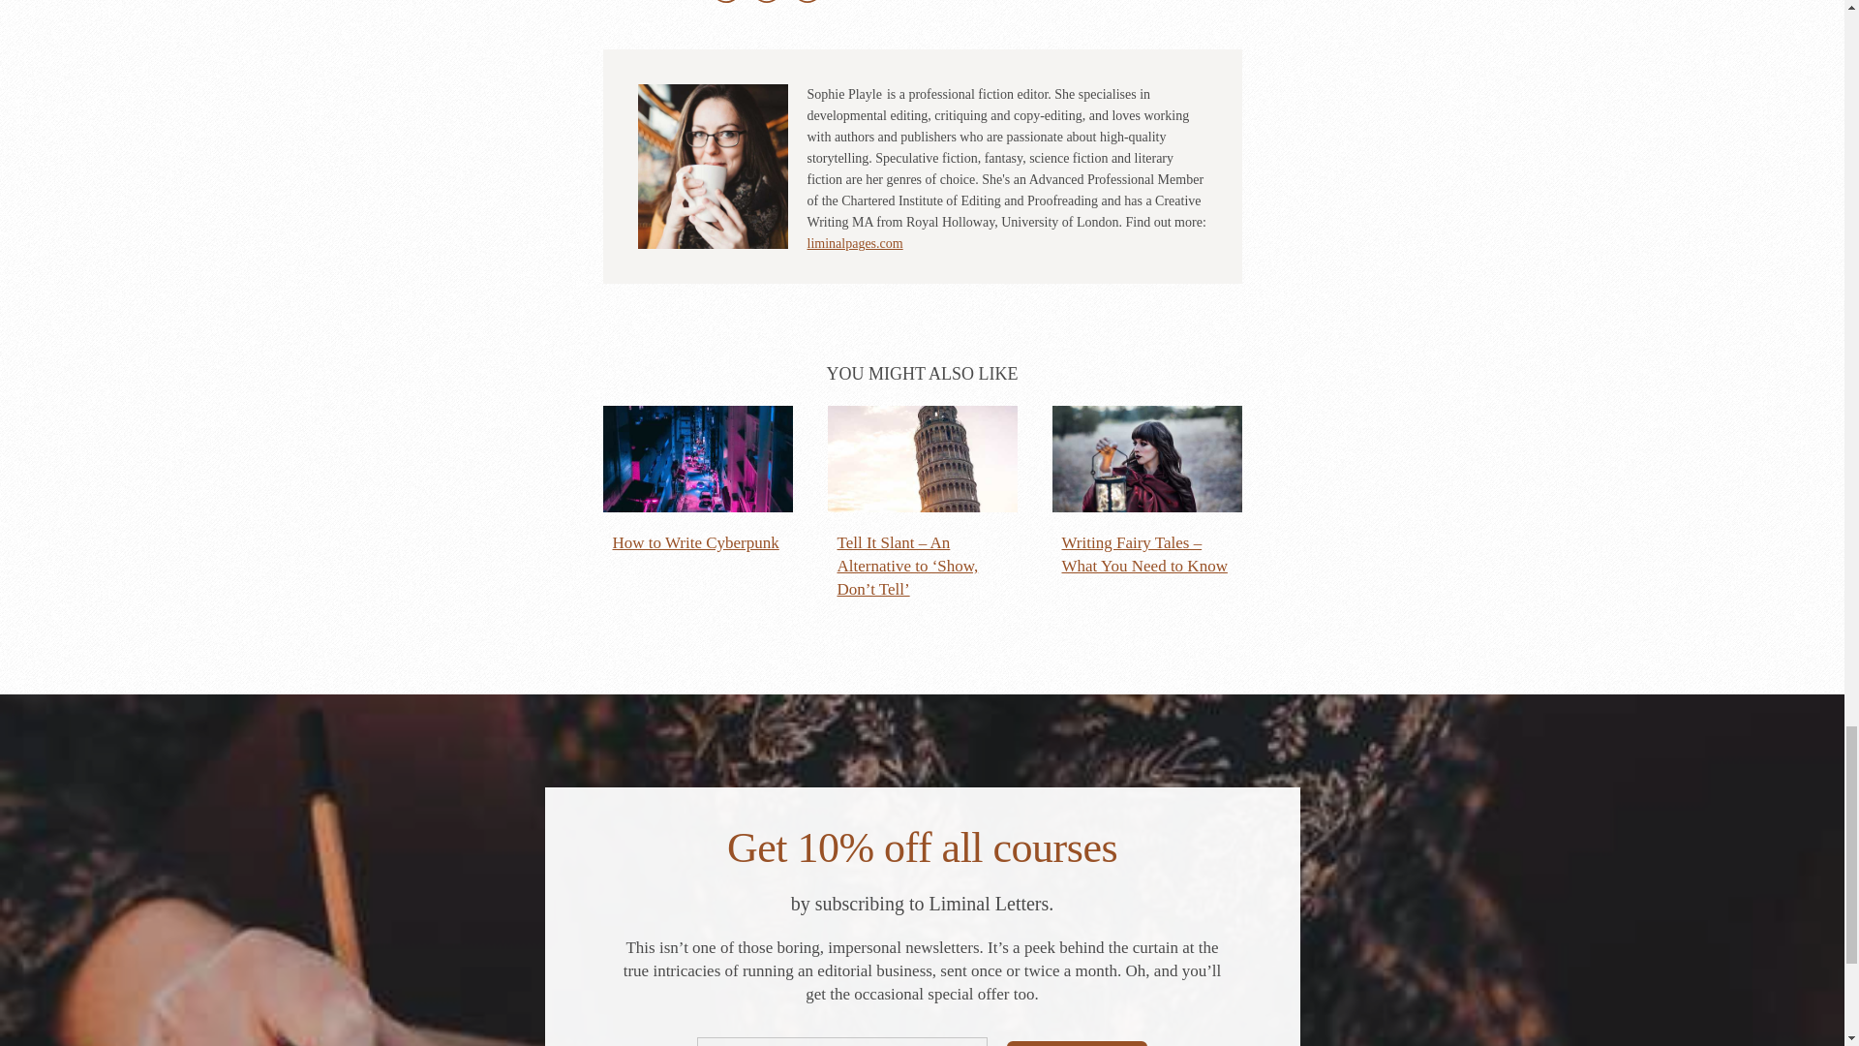  What do you see at coordinates (726, 2) in the screenshot?
I see `Twitter` at bounding box center [726, 2].